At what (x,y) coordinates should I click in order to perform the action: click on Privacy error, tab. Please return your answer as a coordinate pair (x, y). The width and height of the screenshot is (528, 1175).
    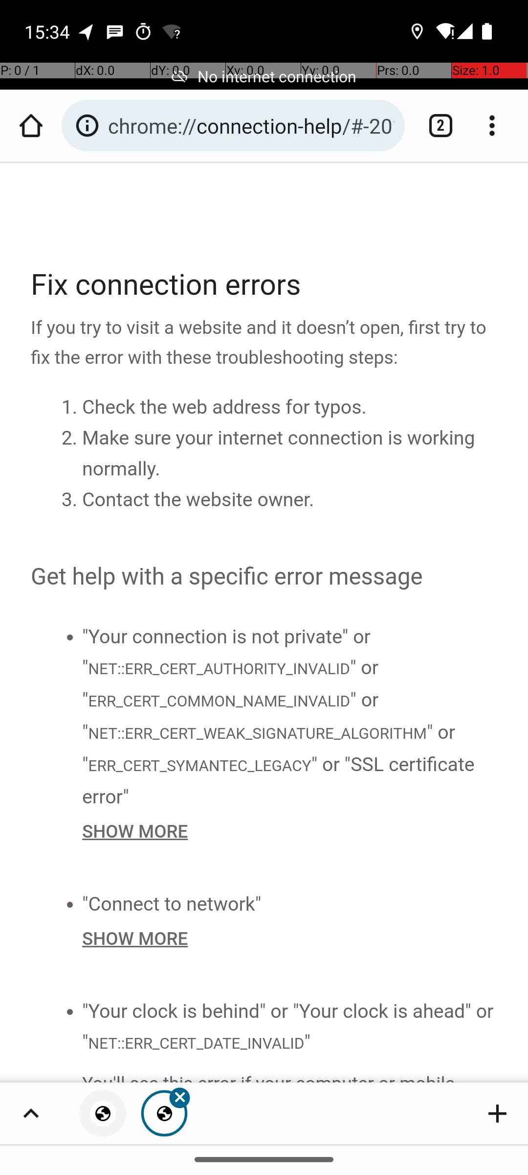
    Looking at the image, I should click on (103, 1113).